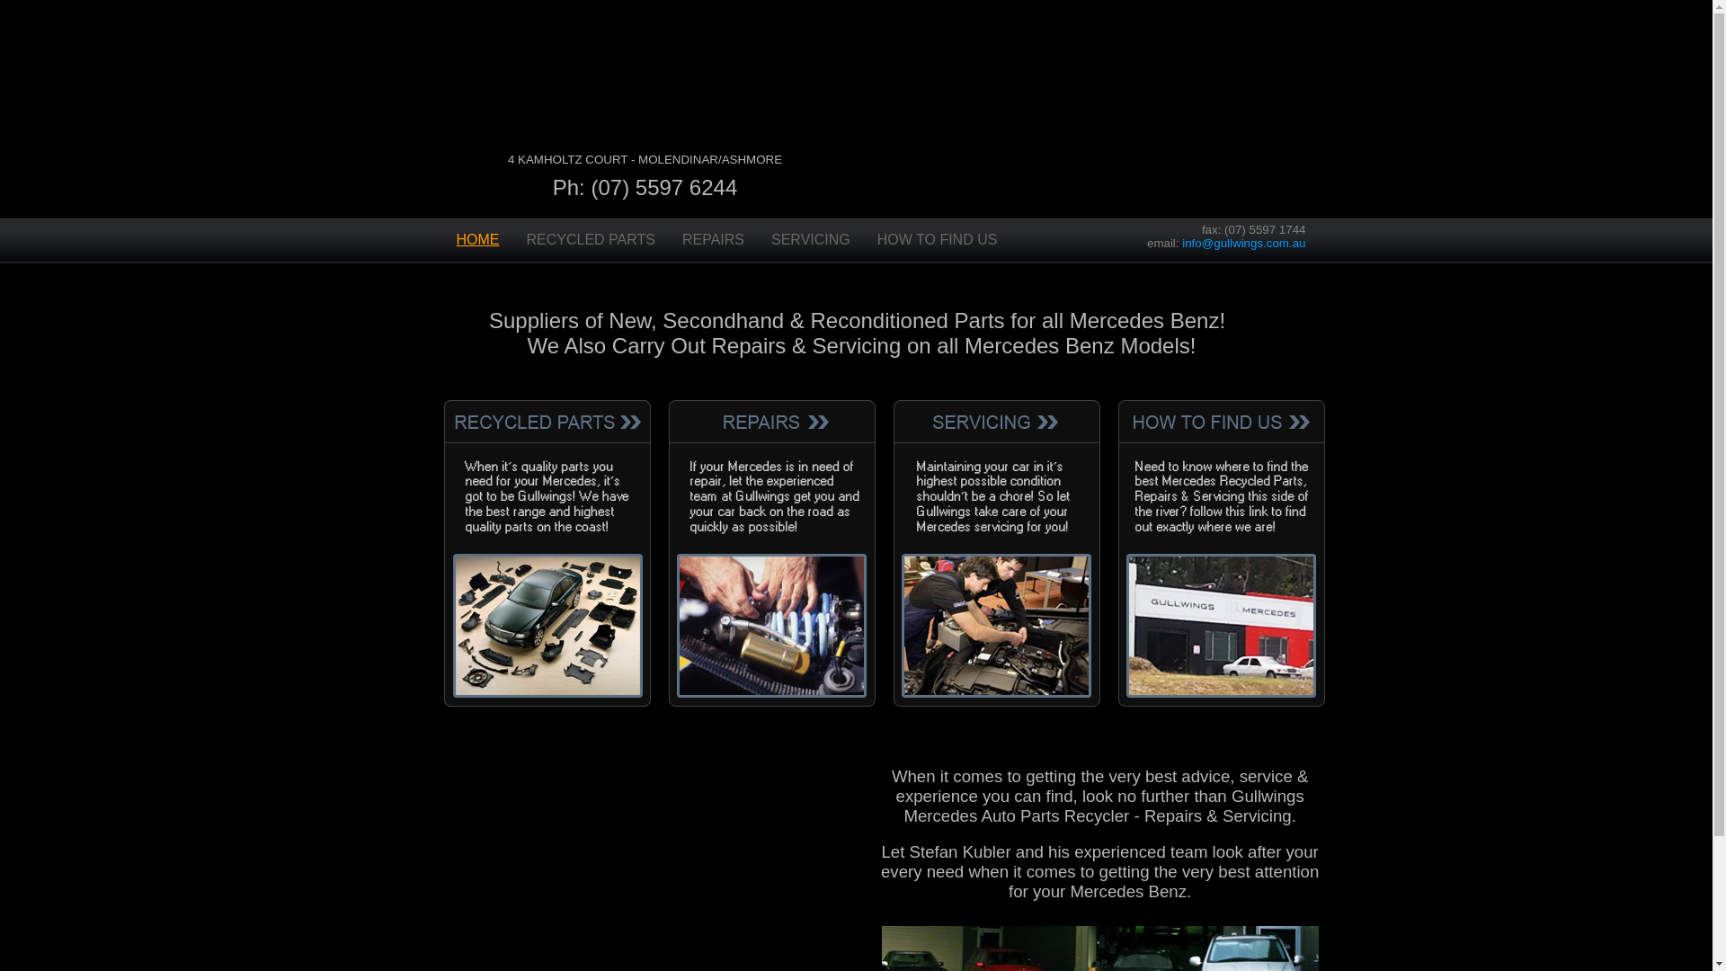 This screenshot has width=1726, height=971. What do you see at coordinates (590, 241) in the screenshot?
I see `RECYCLED PARTS` at bounding box center [590, 241].